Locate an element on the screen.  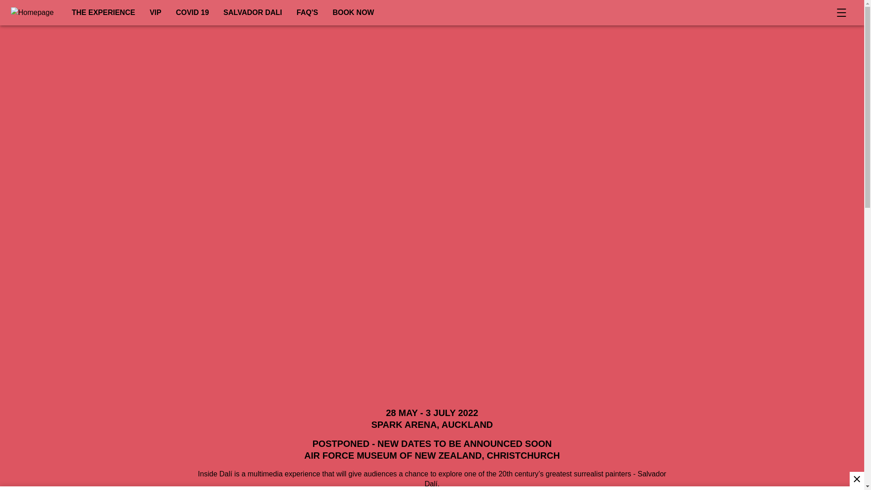
THE EXPERIENCE is located at coordinates (103, 13).